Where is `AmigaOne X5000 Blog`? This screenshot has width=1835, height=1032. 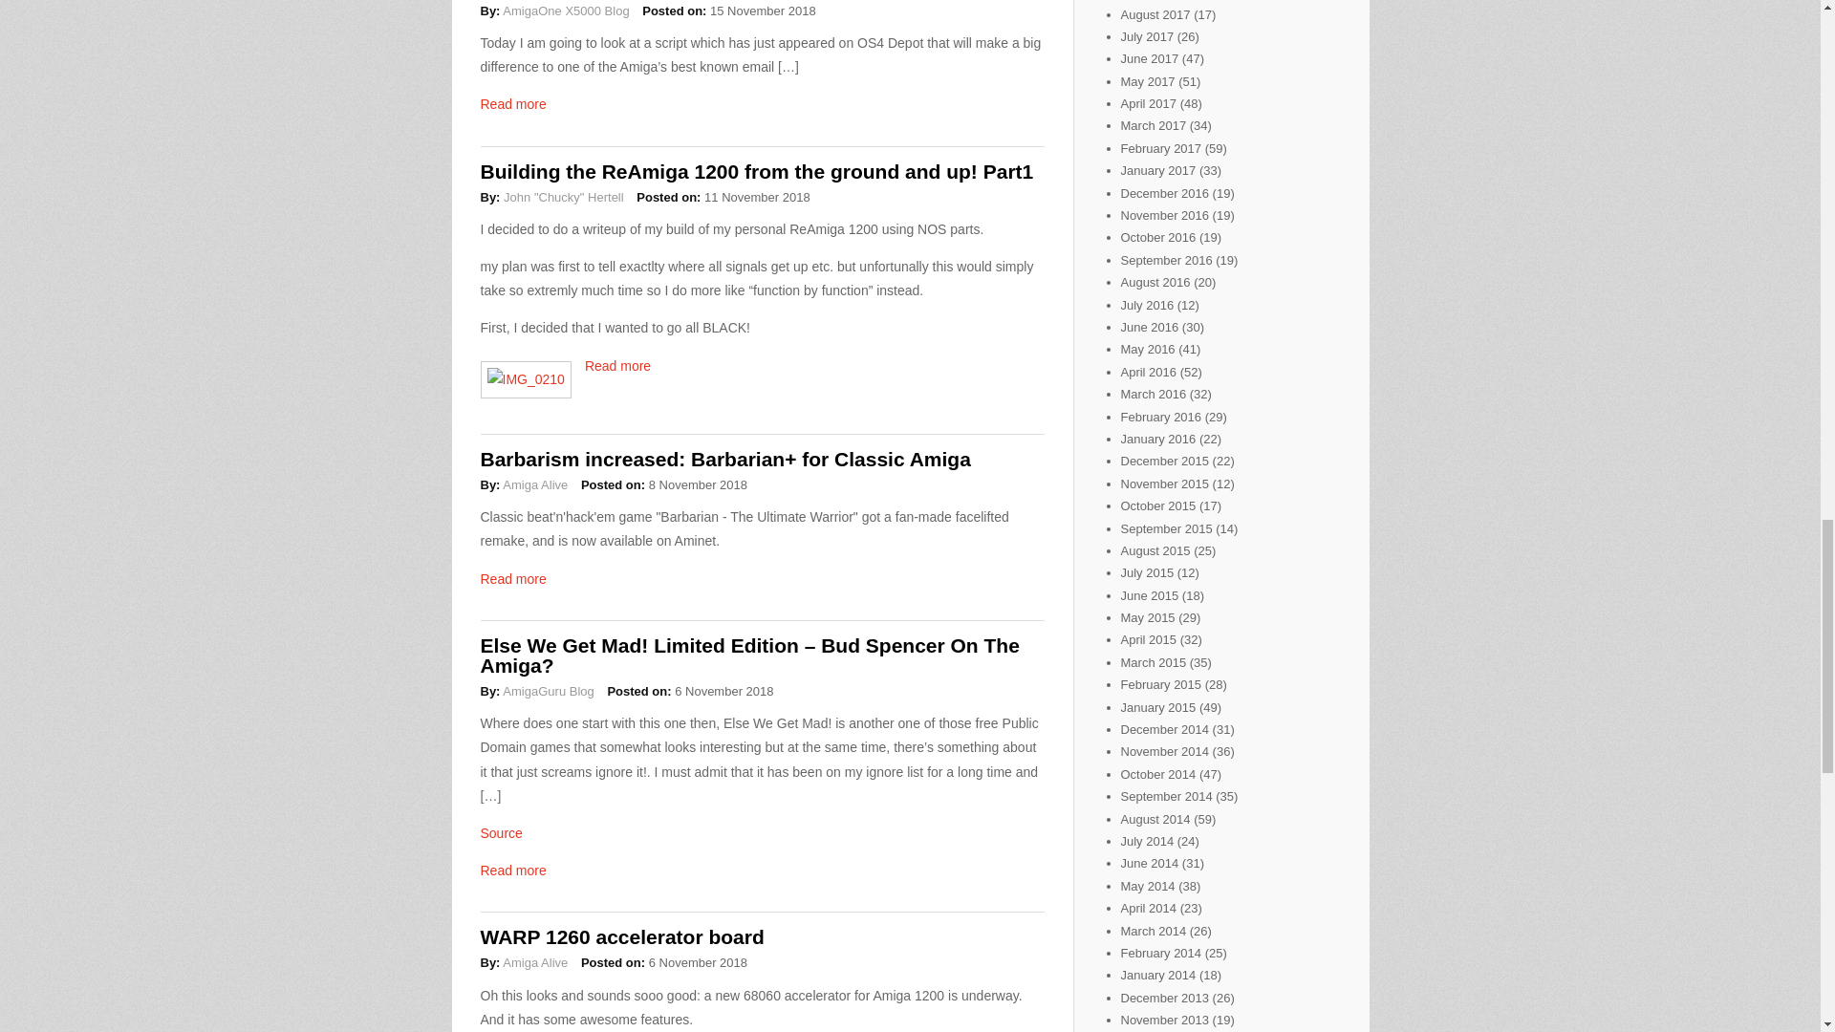 AmigaOne X5000 Blog is located at coordinates (566, 11).